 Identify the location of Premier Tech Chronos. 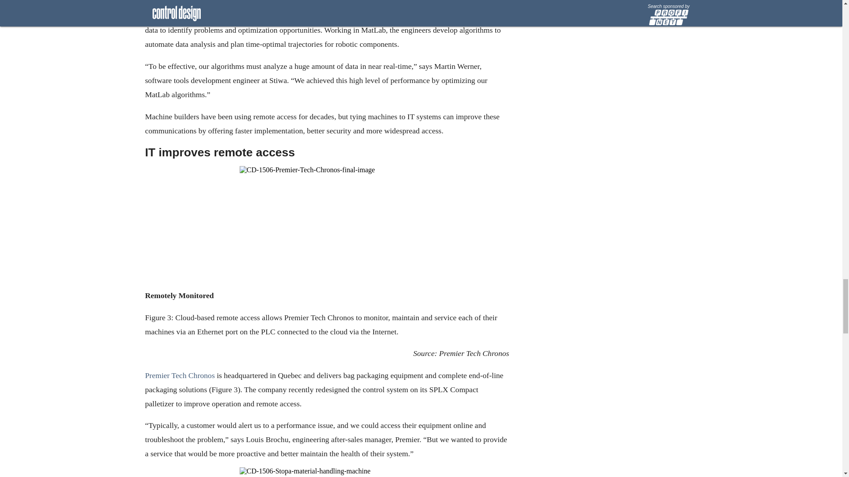
(180, 375).